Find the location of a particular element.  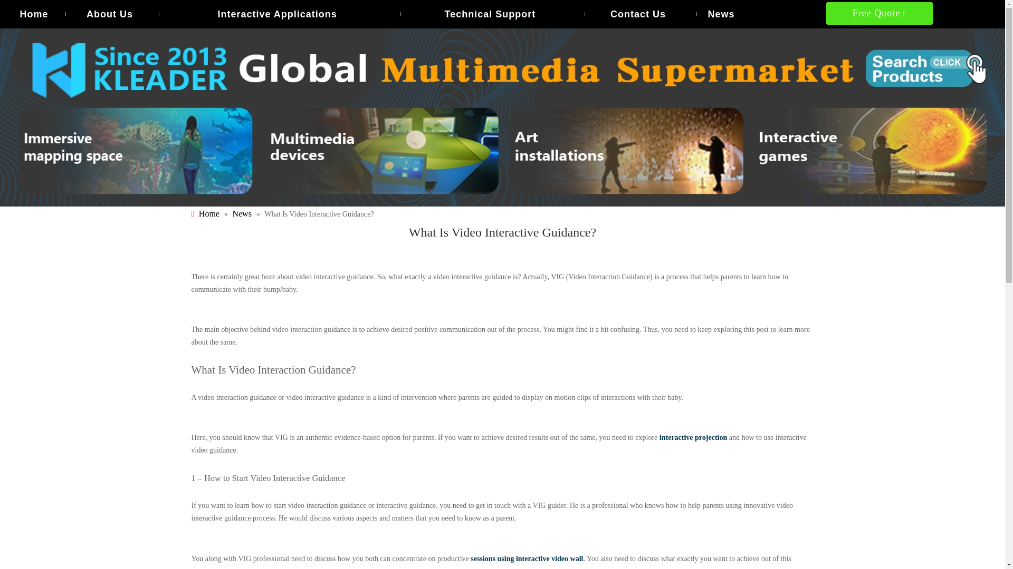

News is located at coordinates (721, 14).